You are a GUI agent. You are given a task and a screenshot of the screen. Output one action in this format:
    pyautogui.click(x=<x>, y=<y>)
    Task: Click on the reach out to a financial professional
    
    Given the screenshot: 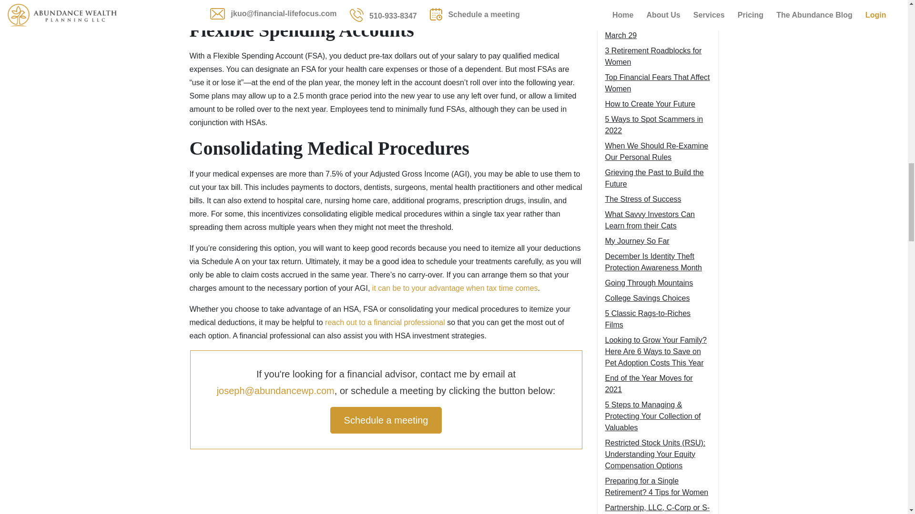 What is the action you would take?
    pyautogui.click(x=385, y=322)
    